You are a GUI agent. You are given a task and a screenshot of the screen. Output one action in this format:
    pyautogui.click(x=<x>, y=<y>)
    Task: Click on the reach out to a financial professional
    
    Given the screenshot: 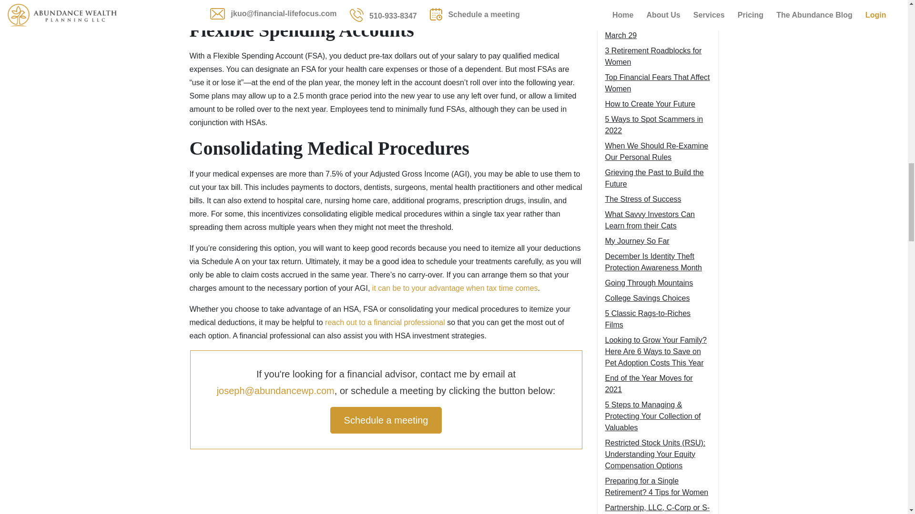 What is the action you would take?
    pyautogui.click(x=385, y=322)
    